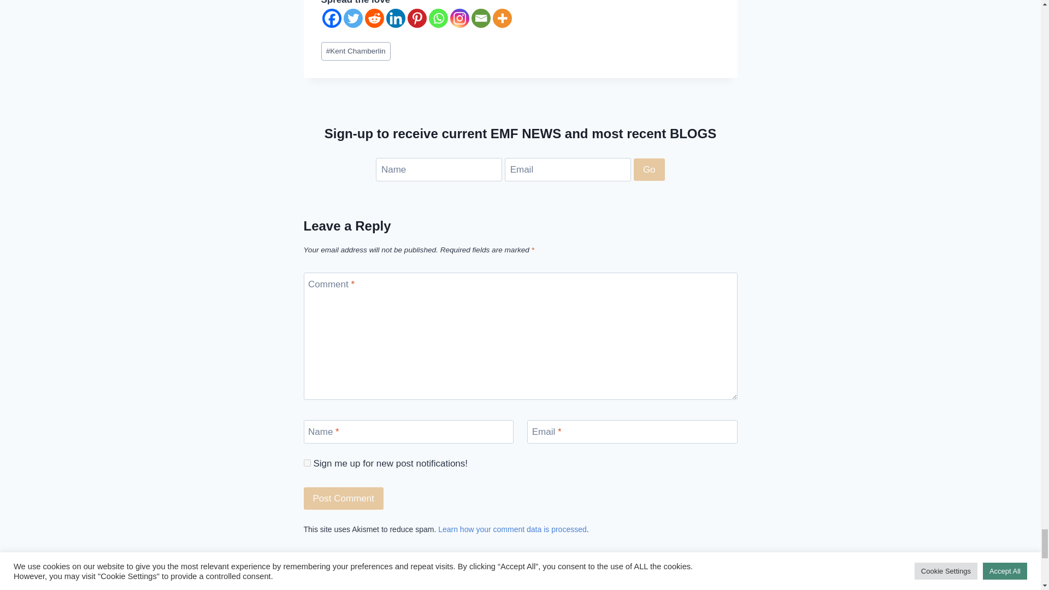 This screenshot has height=590, width=1049. Describe the element at coordinates (307, 463) in the screenshot. I see `1` at that location.